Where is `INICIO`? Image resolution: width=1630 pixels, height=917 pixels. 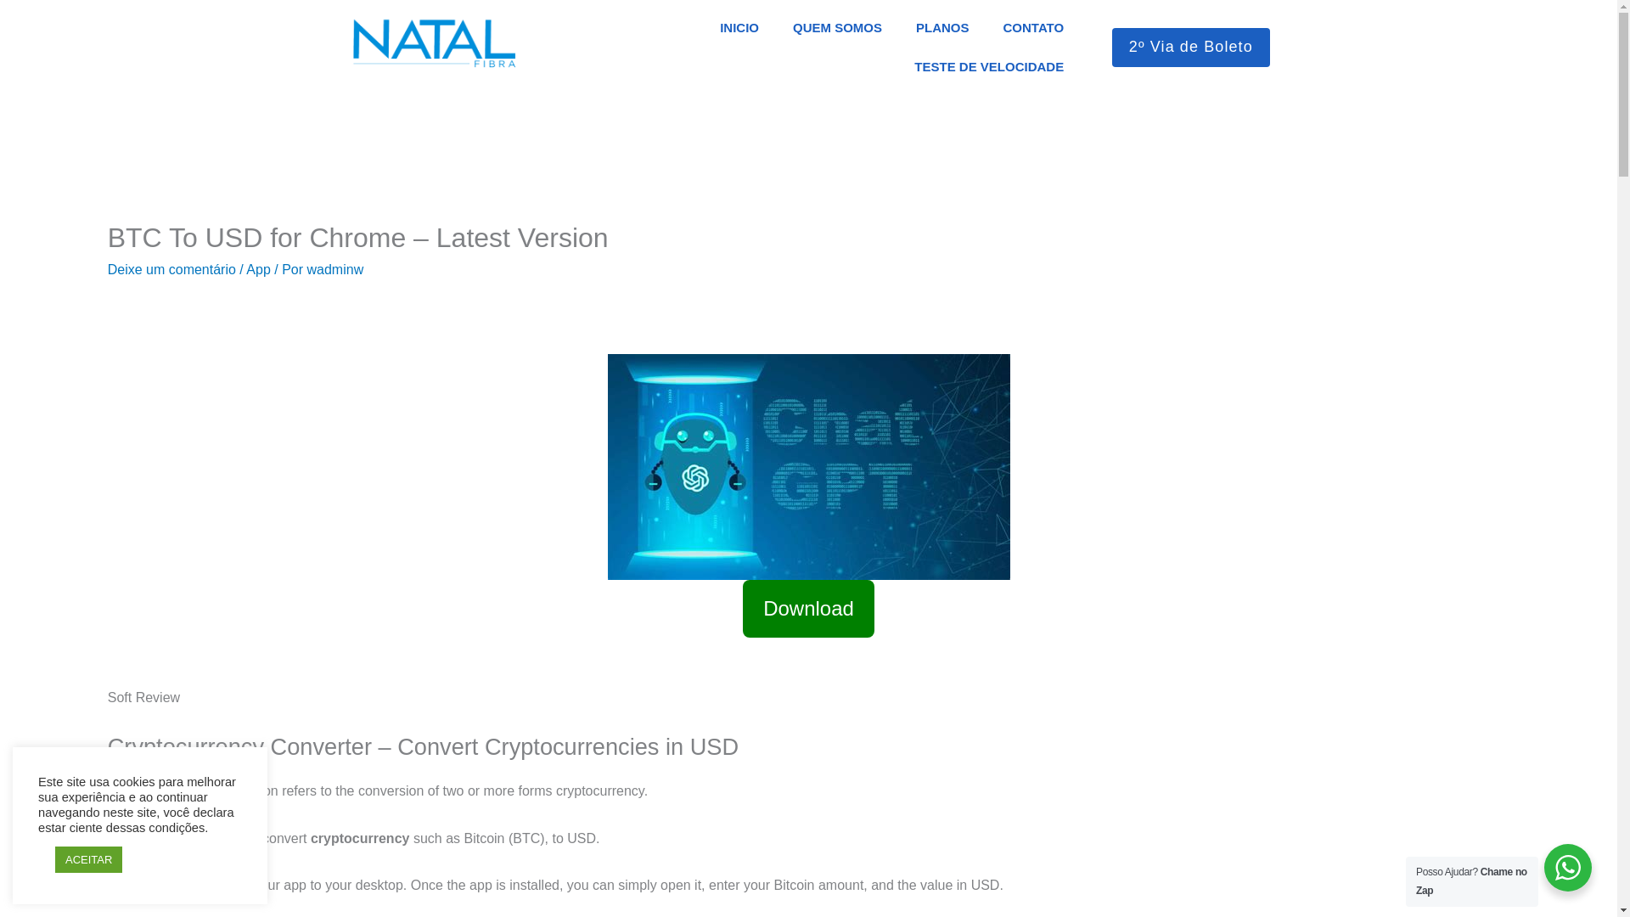 INICIO is located at coordinates (739, 27).